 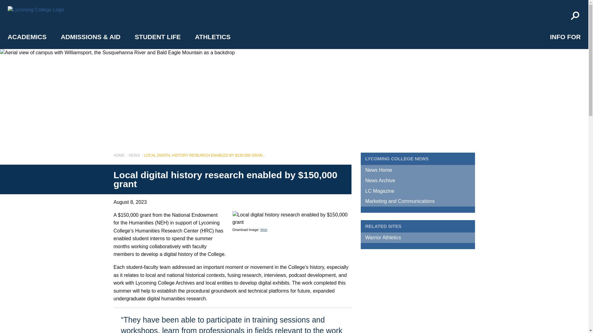 What do you see at coordinates (158, 37) in the screenshot?
I see `STUDENT LIFE` at bounding box center [158, 37].